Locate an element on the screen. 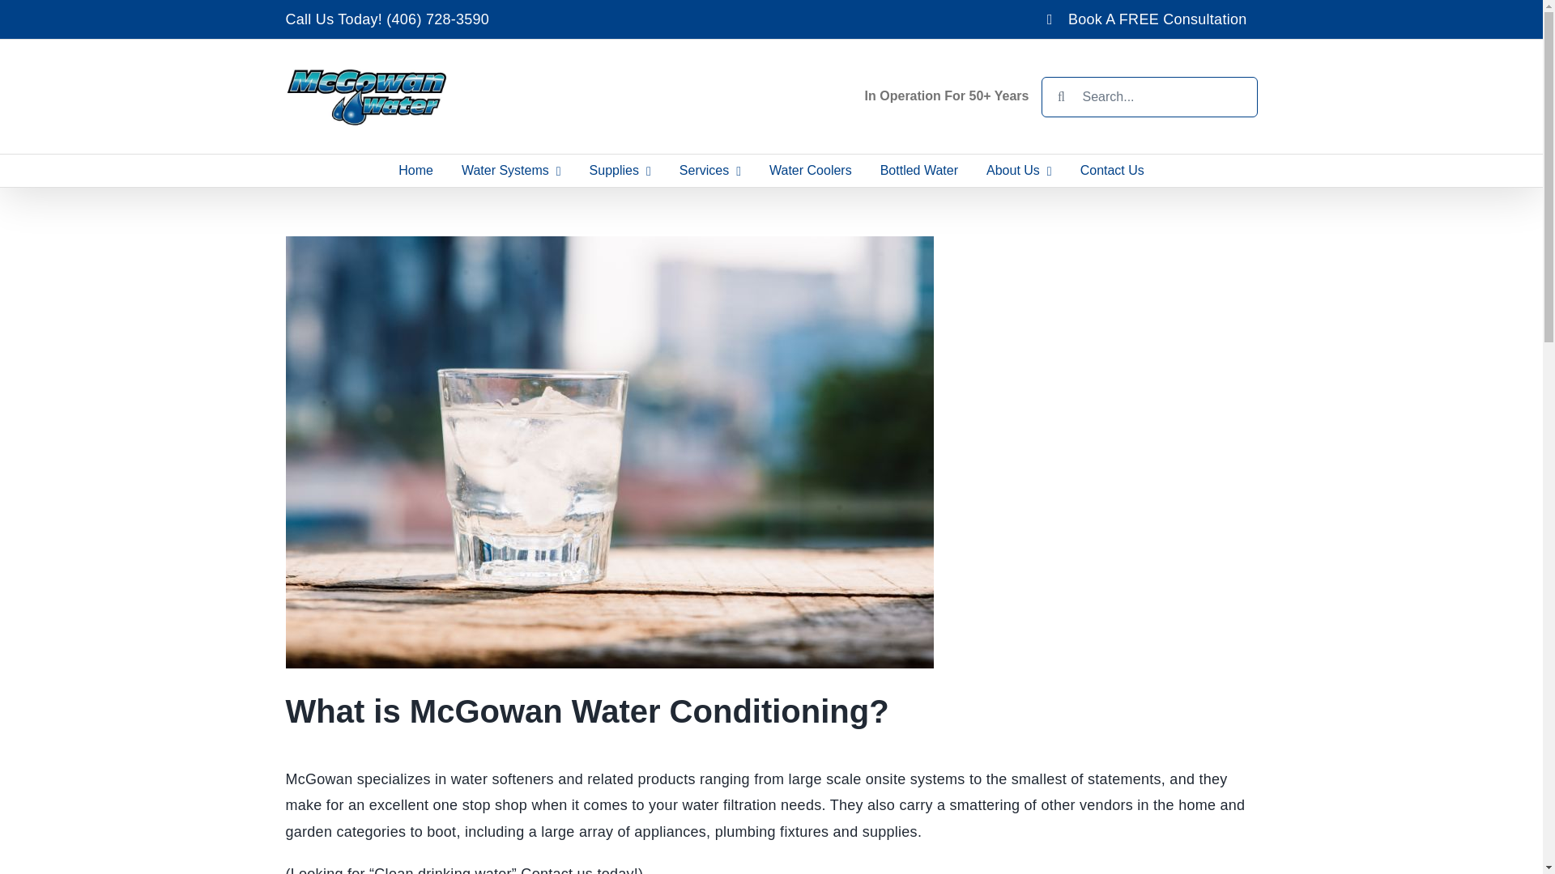 This screenshot has width=1555, height=874. Water Systems is located at coordinates (511, 171).